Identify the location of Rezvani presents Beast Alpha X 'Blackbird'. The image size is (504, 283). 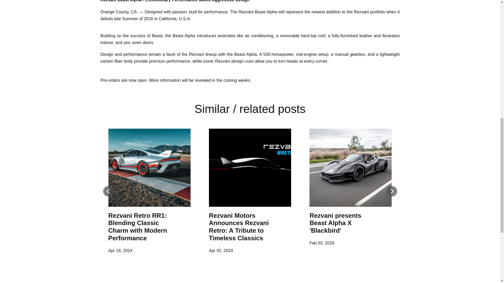
(335, 223).